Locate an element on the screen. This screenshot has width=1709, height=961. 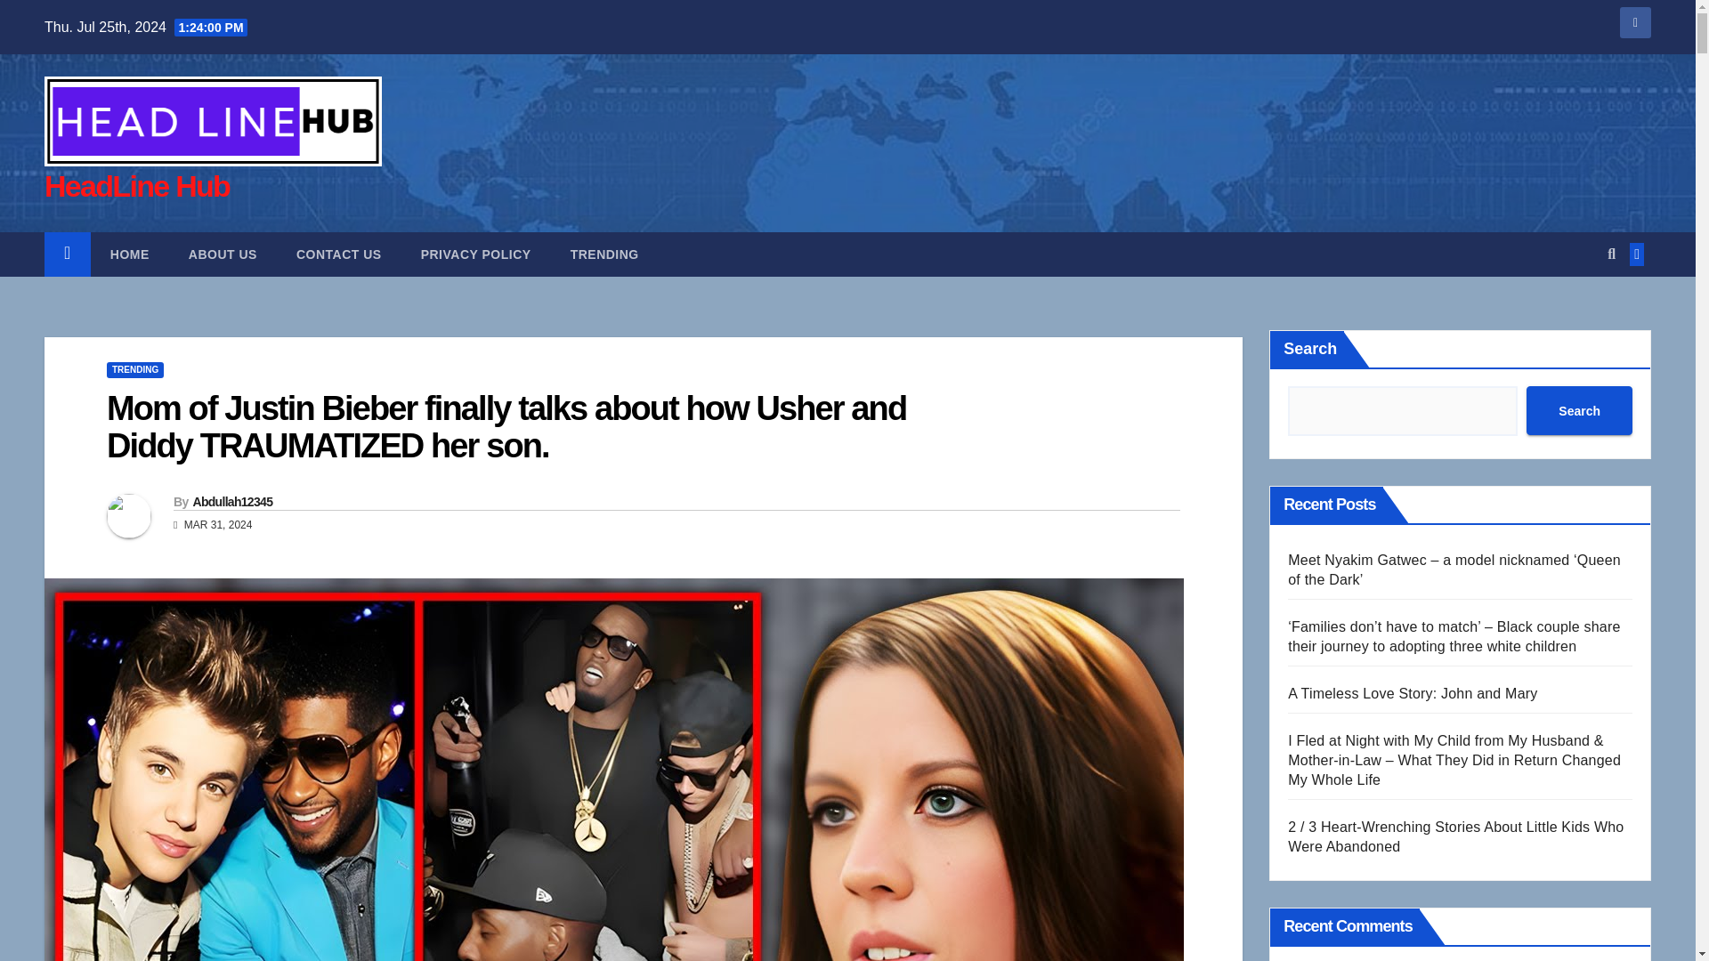
PRIVACY POLICY is located at coordinates (475, 254).